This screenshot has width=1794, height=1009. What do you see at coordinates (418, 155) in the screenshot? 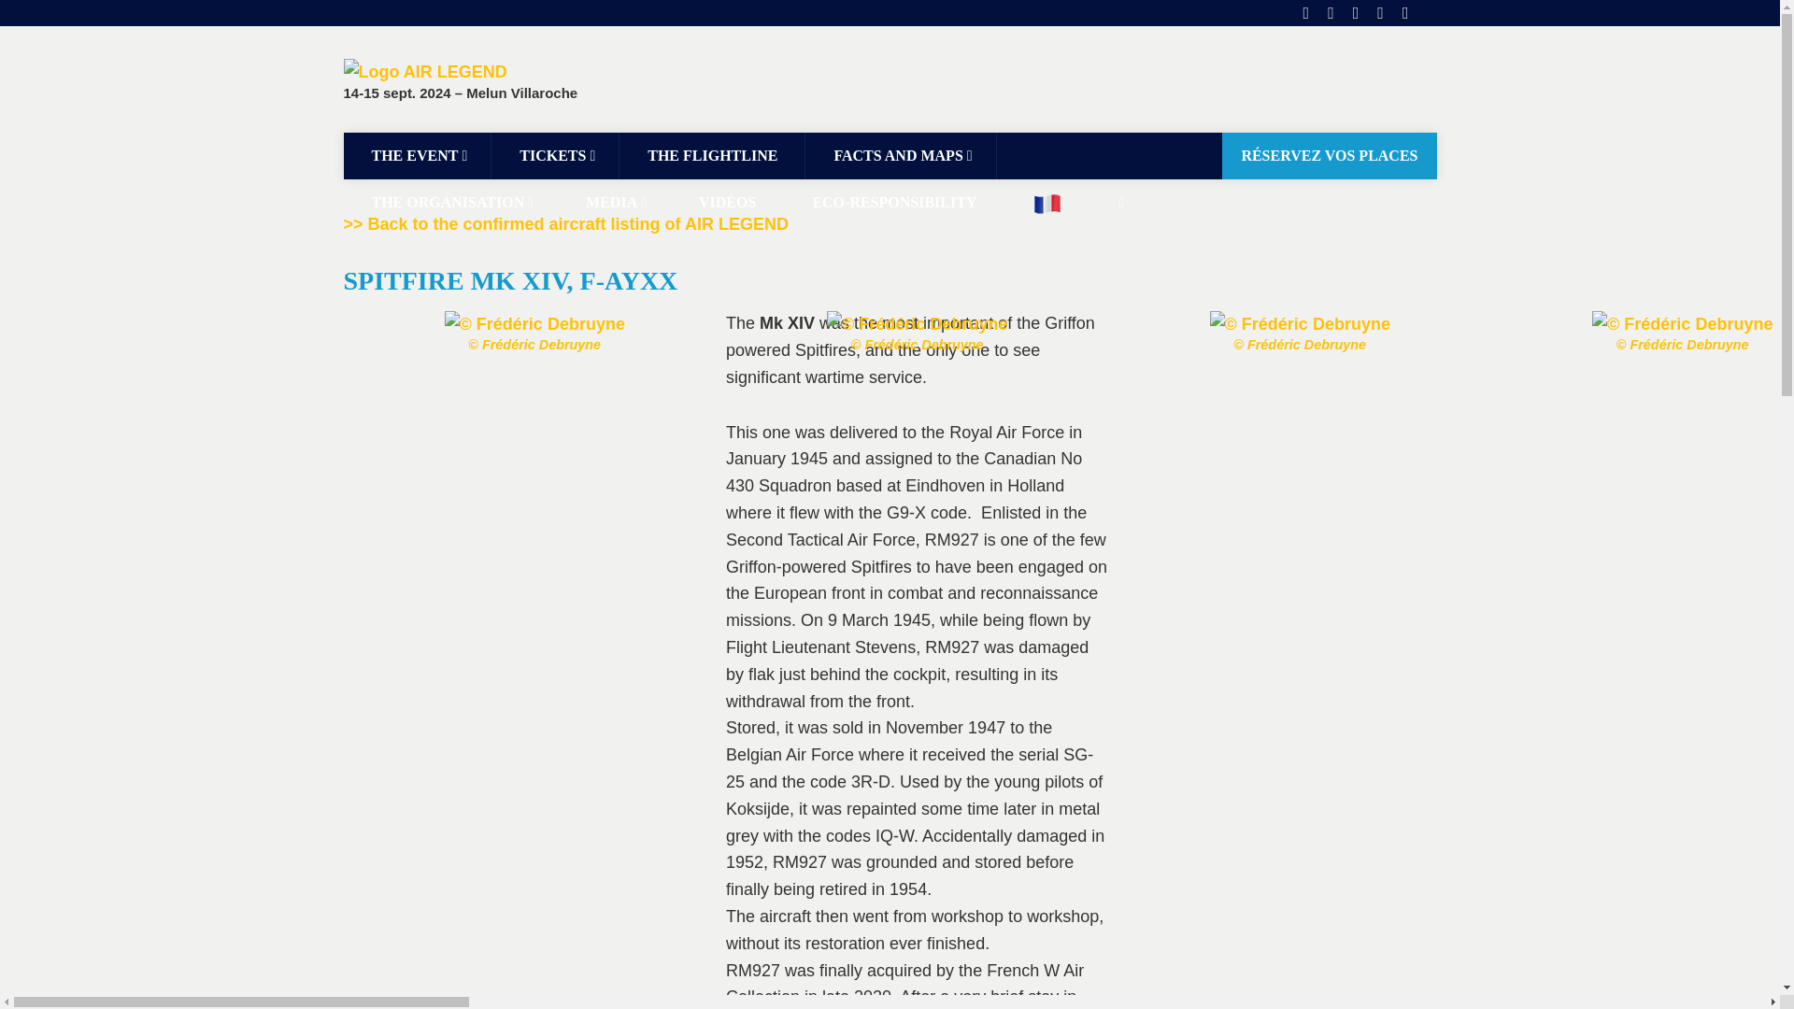
I see `THE EVENT` at bounding box center [418, 155].